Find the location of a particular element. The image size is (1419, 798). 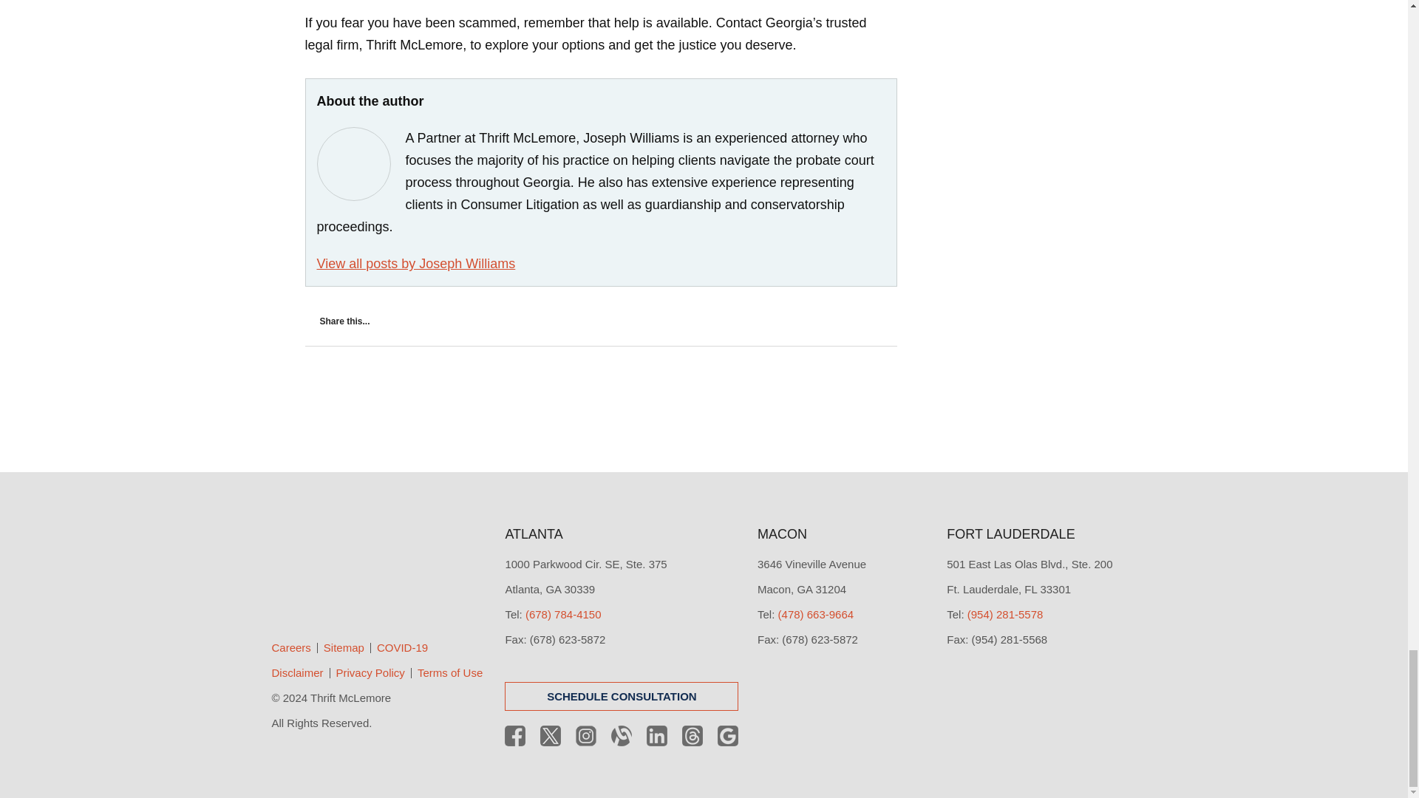

twitter is located at coordinates (406, 344).